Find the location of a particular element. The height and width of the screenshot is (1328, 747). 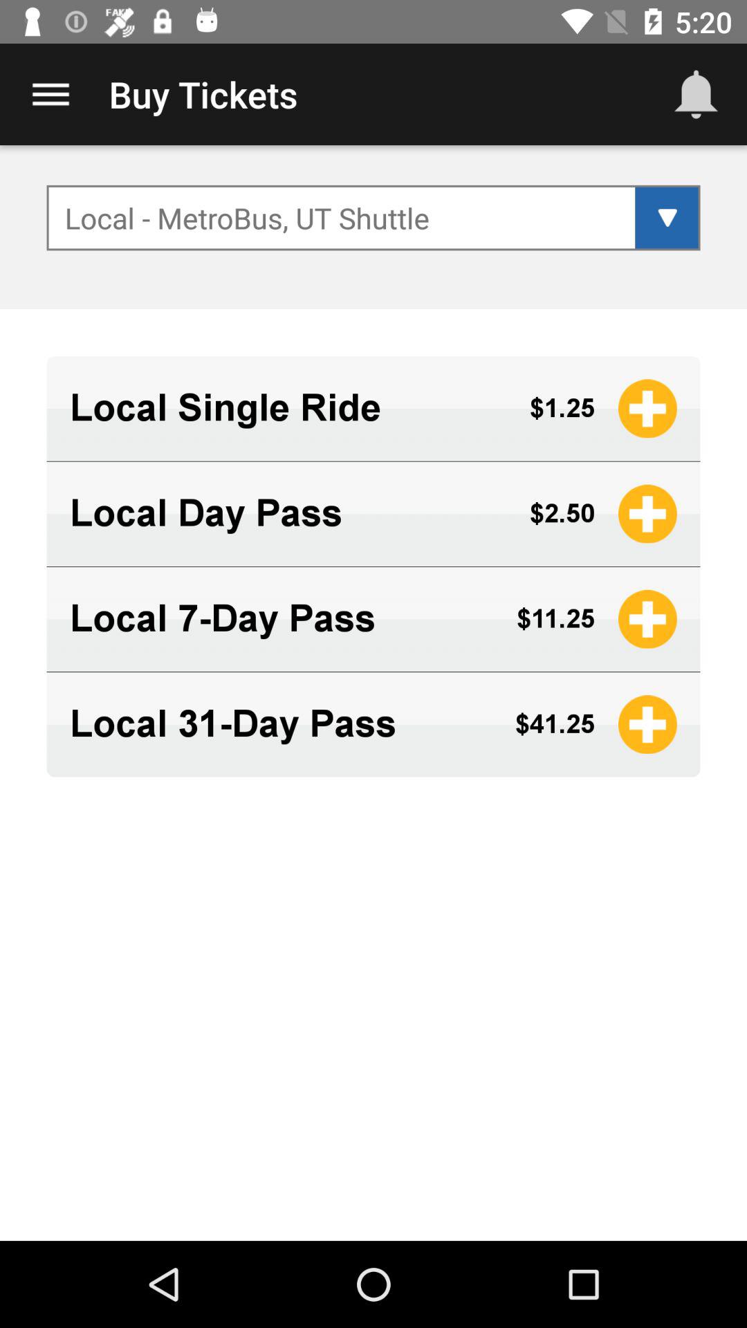

open item next to buy tickets item is located at coordinates (50, 94).